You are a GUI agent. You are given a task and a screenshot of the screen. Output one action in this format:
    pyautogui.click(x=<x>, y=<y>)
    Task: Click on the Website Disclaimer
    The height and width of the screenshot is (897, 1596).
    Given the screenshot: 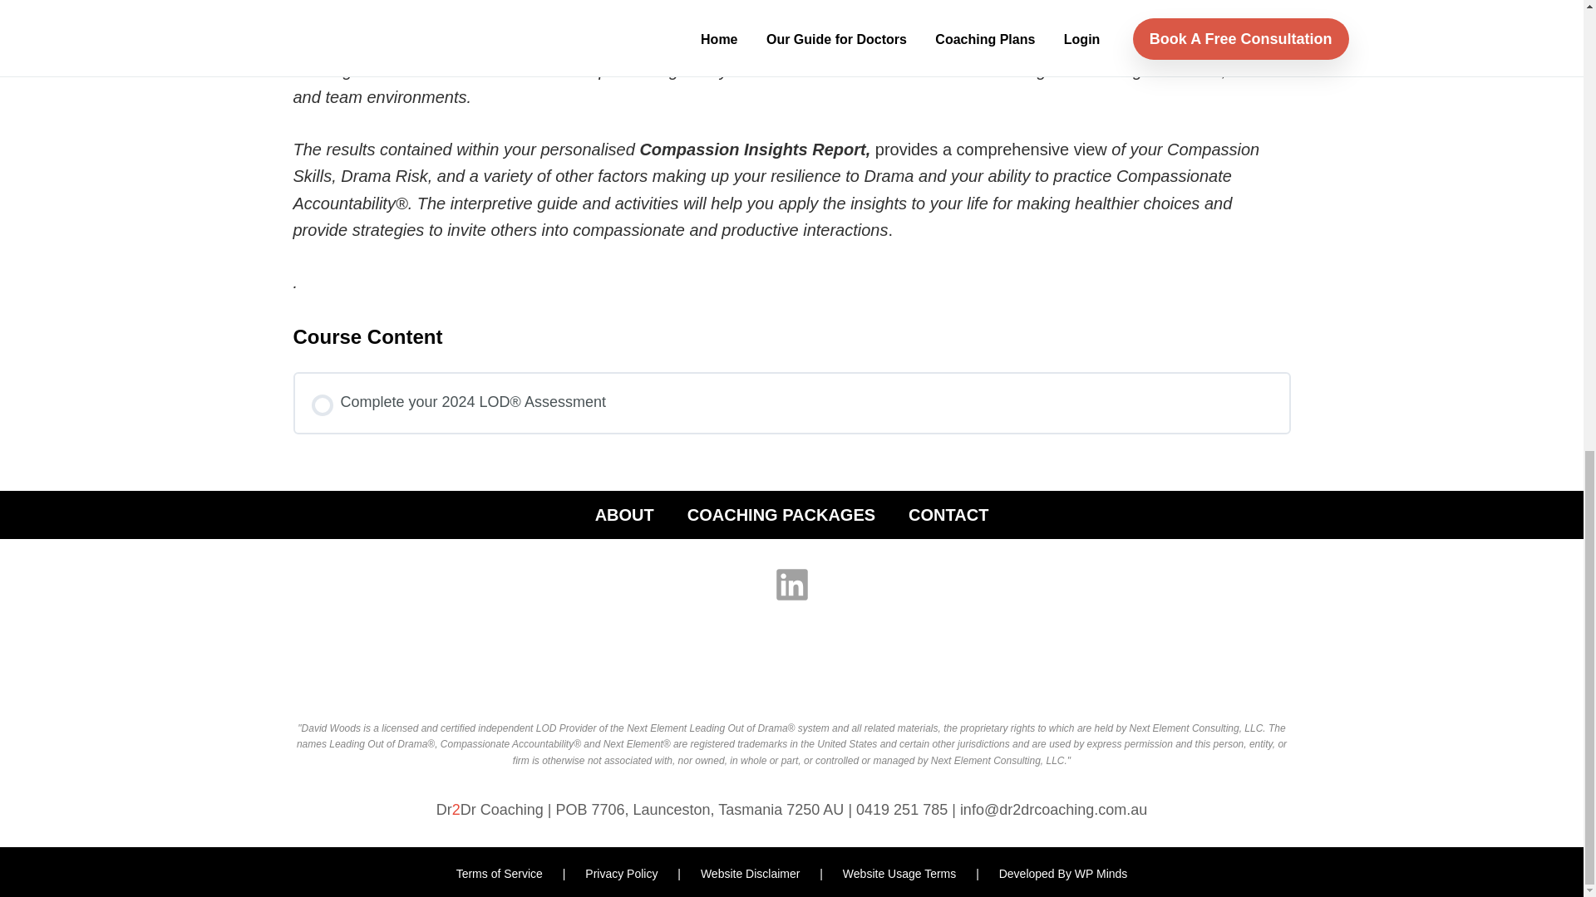 What is the action you would take?
    pyautogui.click(x=751, y=874)
    